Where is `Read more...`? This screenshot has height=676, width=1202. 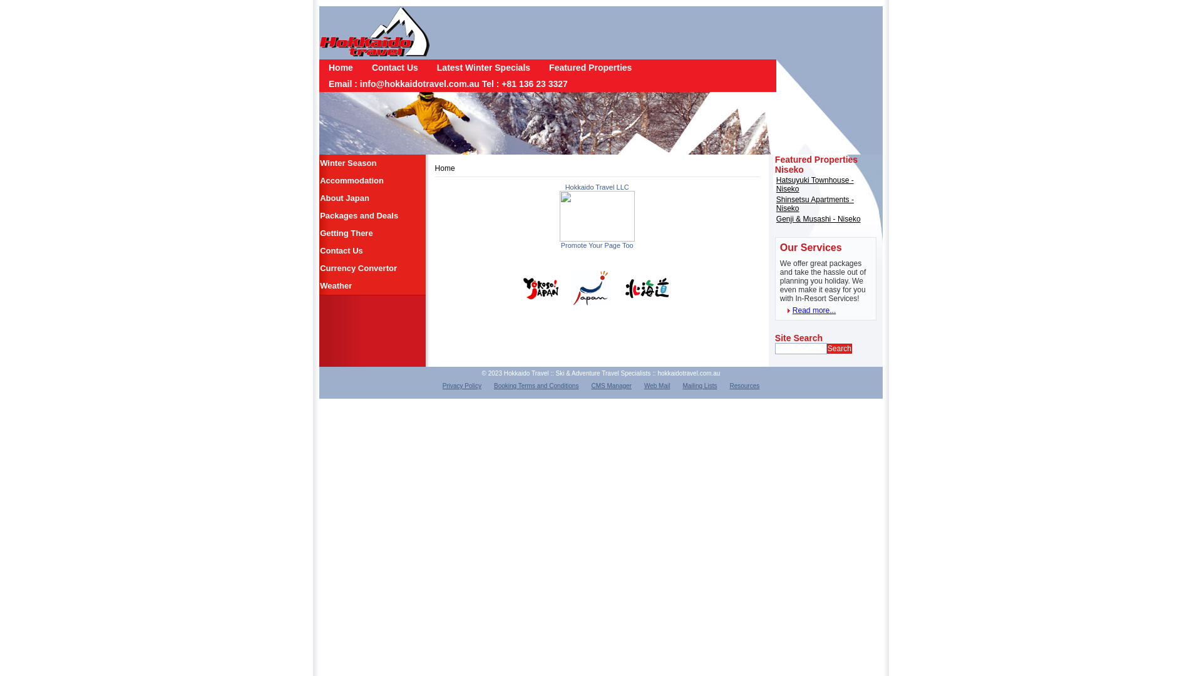
Read more... is located at coordinates (808, 310).